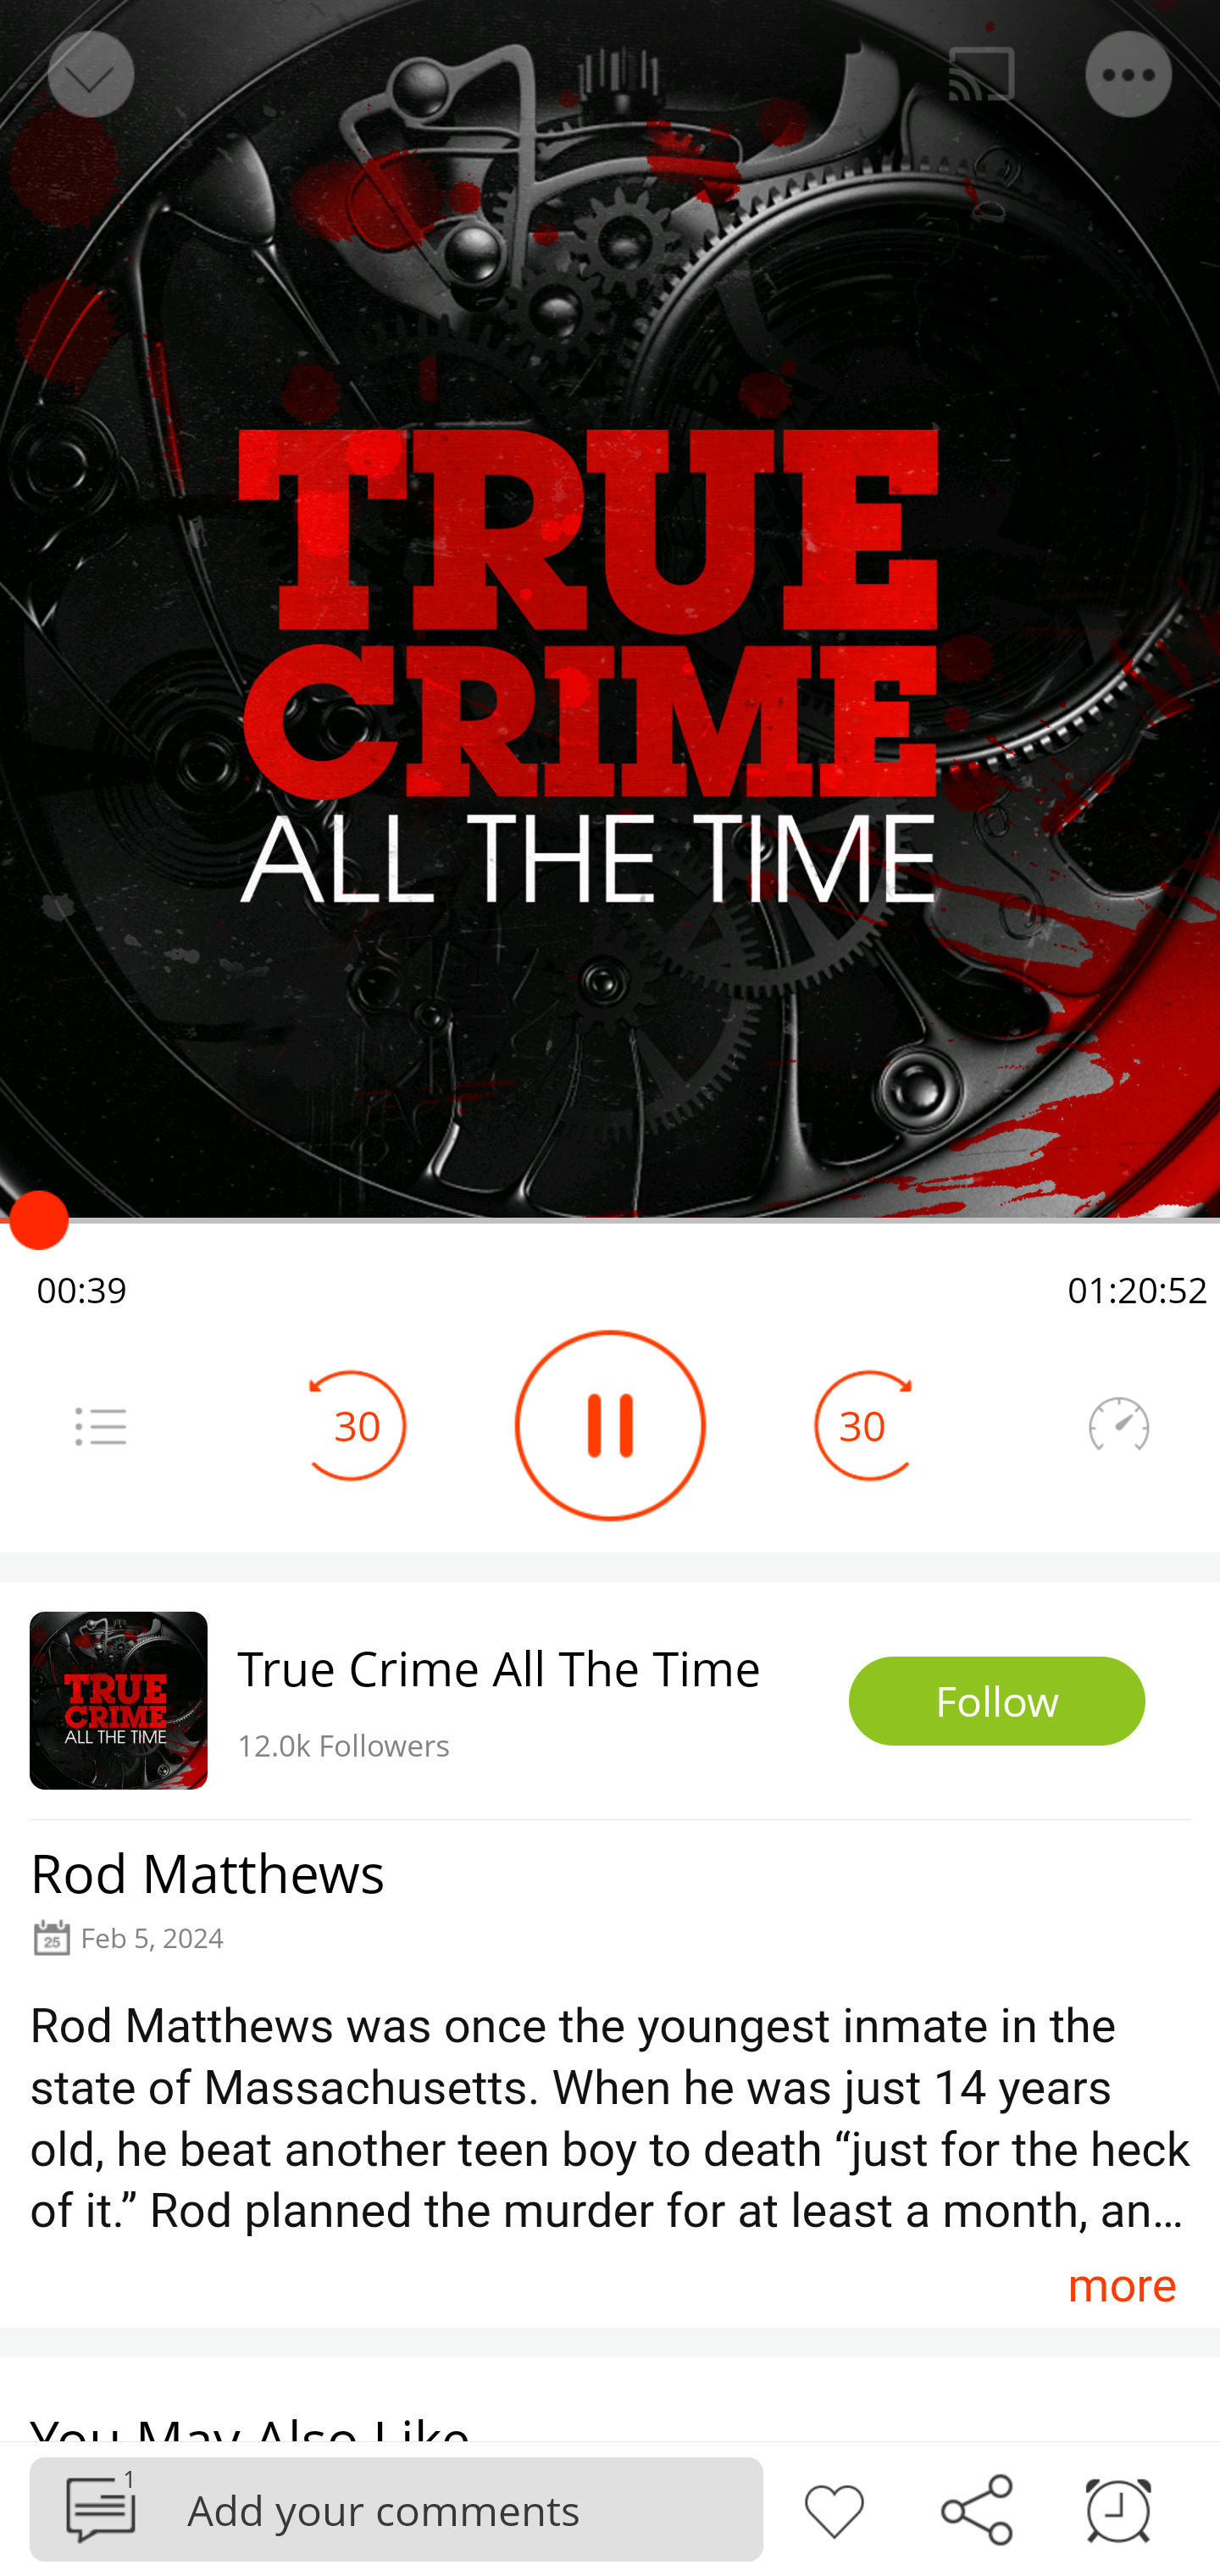 The width and height of the screenshot is (1220, 2576). What do you see at coordinates (997, 1702) in the screenshot?
I see `Follow` at bounding box center [997, 1702].